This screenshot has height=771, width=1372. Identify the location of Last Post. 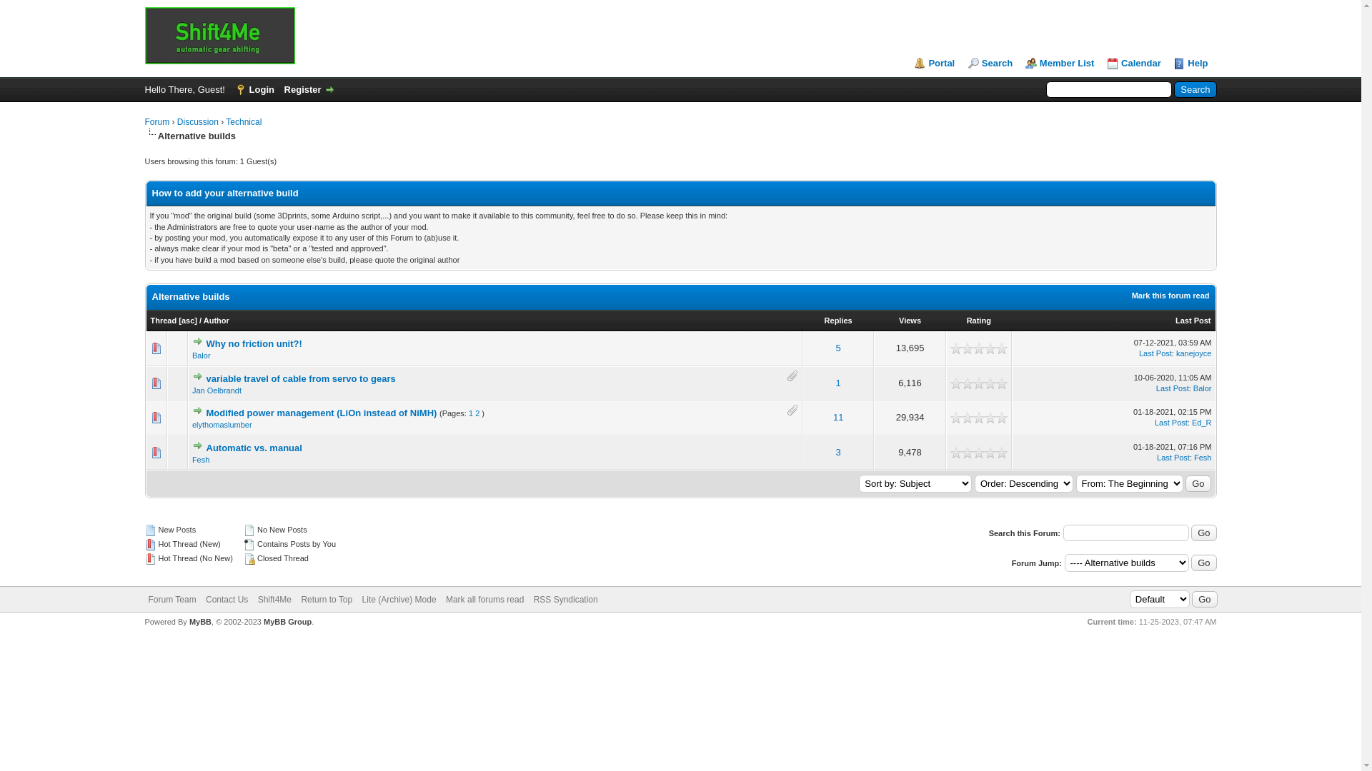
(1193, 321).